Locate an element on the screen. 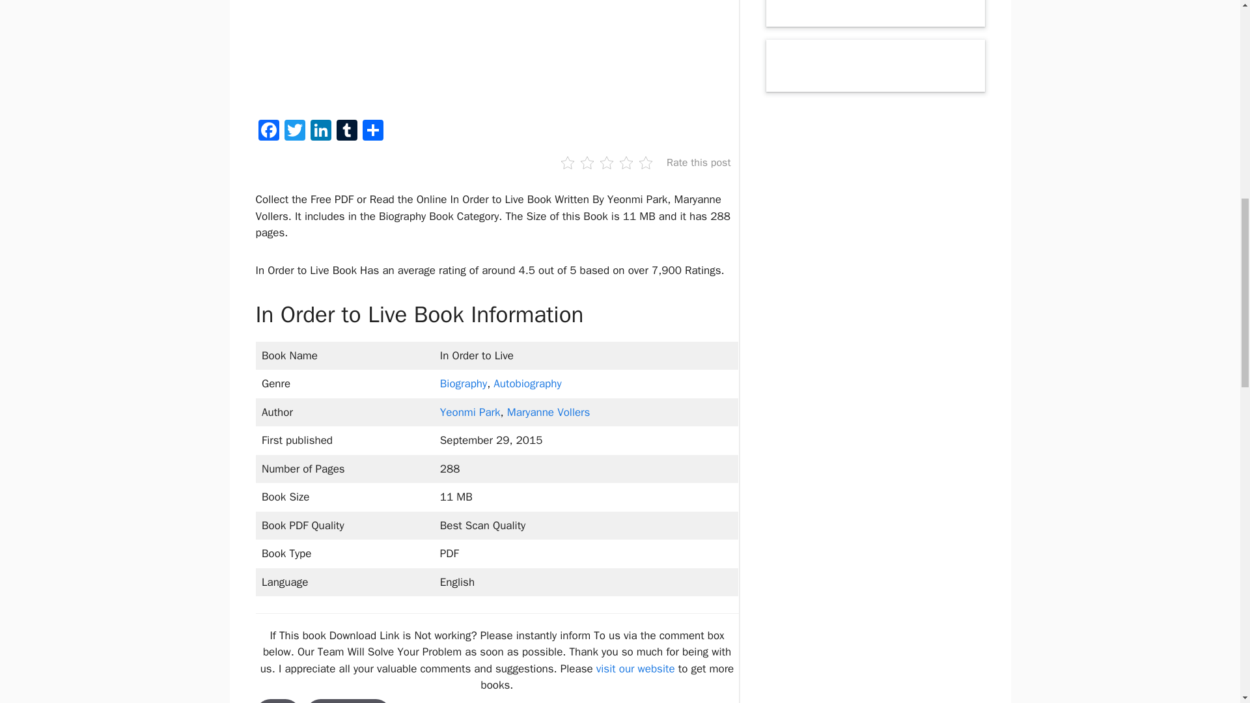 The height and width of the screenshot is (703, 1250). Autobiography is located at coordinates (527, 383).